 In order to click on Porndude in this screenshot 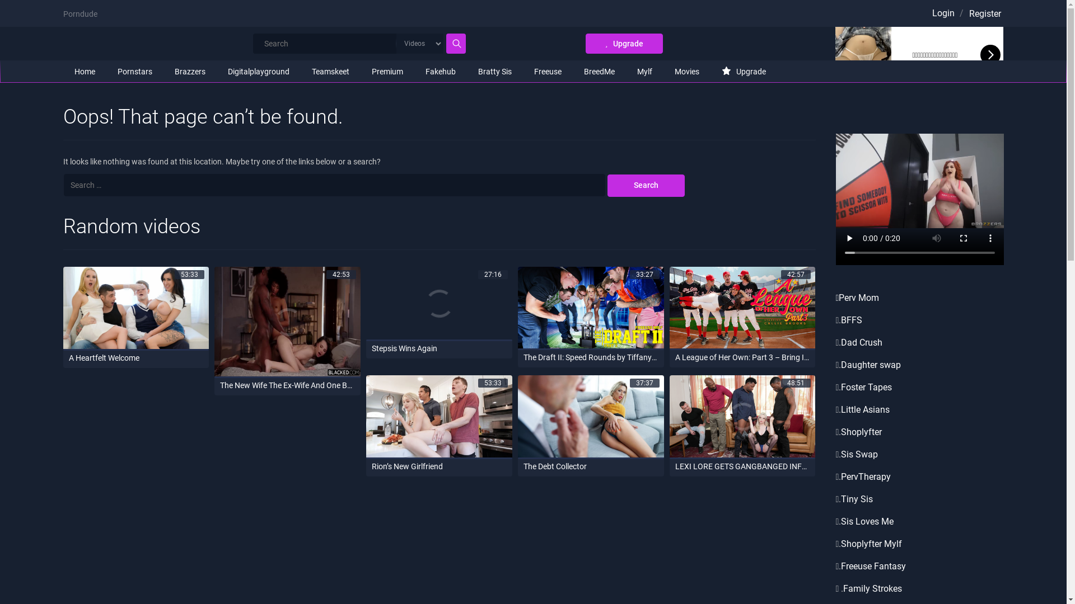, I will do `click(80, 14)`.